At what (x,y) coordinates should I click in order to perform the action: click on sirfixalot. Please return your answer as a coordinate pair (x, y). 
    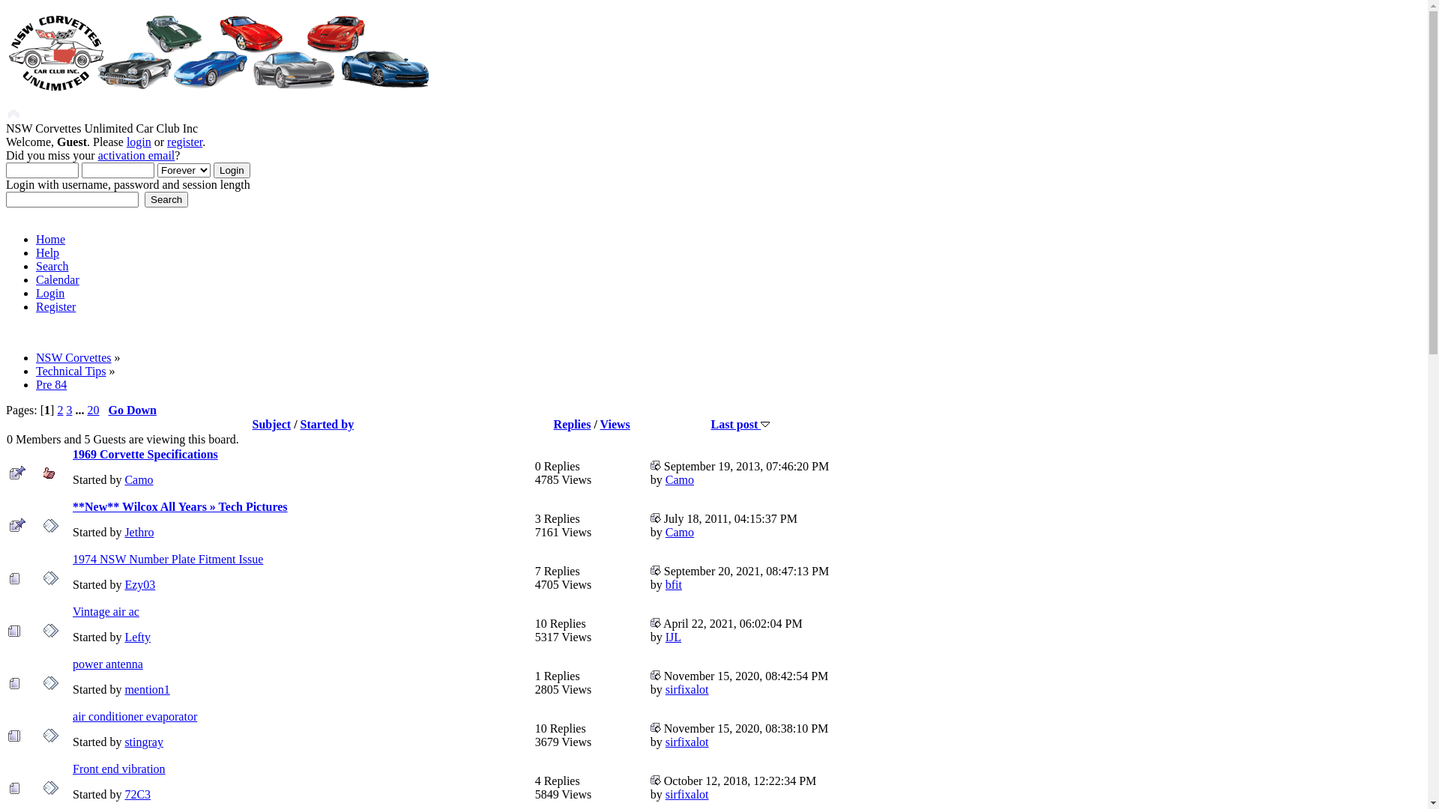
    Looking at the image, I should click on (687, 794).